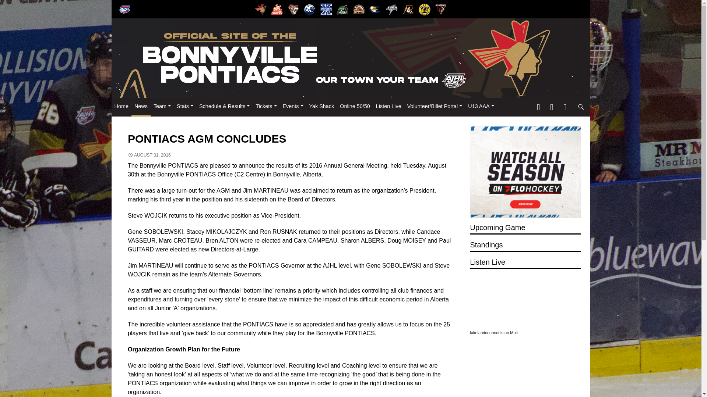 The width and height of the screenshot is (707, 397). What do you see at coordinates (424, 10) in the screenshot?
I see `Olds Grizzlys` at bounding box center [424, 10].